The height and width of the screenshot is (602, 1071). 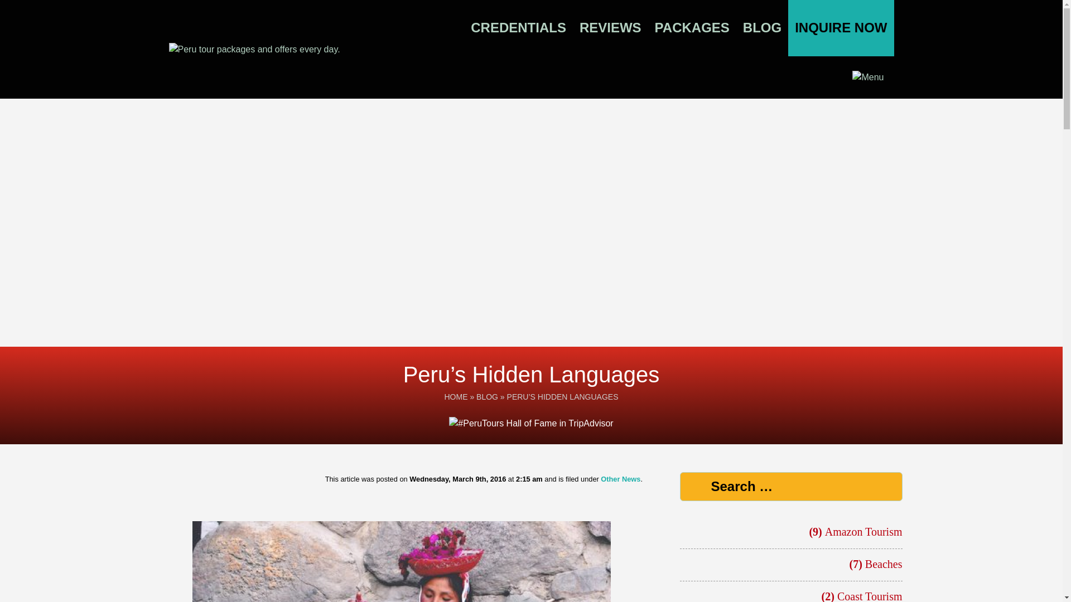 I want to click on REVIEWS, so click(x=610, y=28).